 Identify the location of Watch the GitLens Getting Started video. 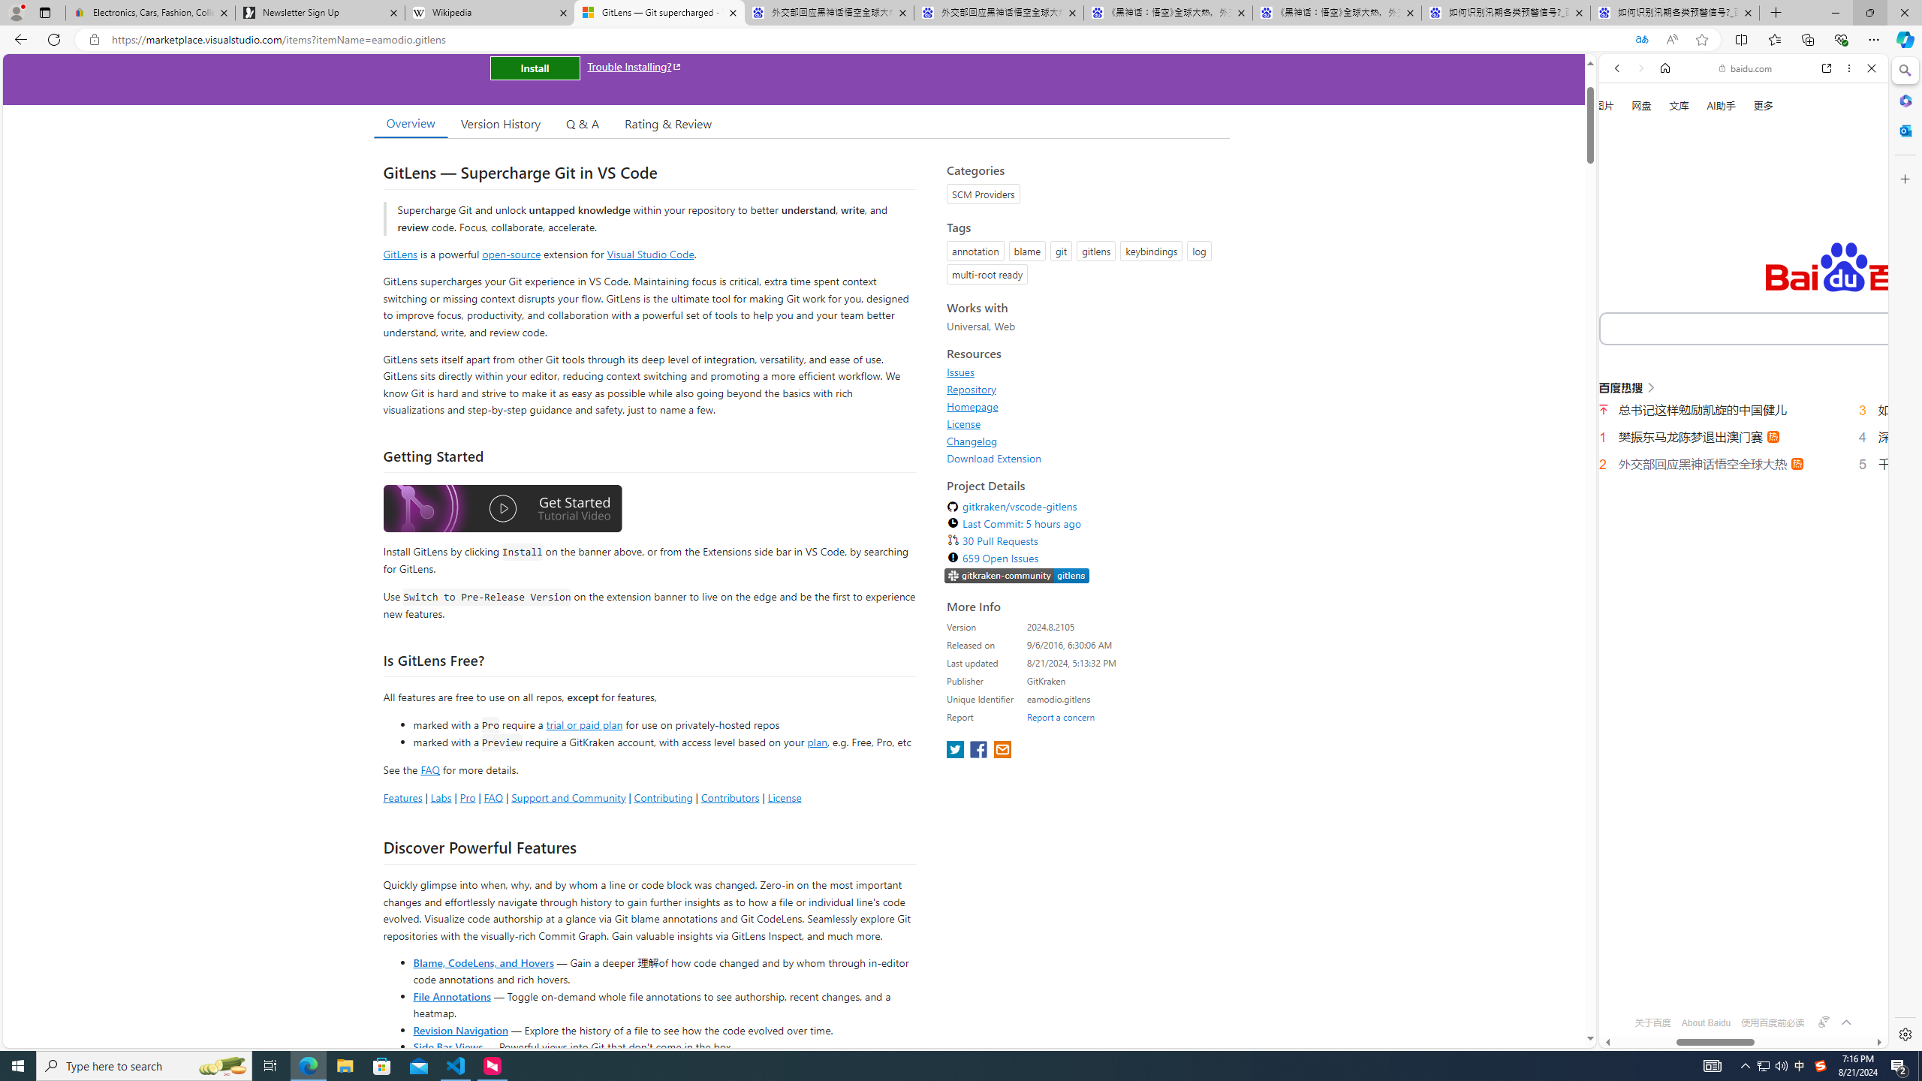
(502, 510).